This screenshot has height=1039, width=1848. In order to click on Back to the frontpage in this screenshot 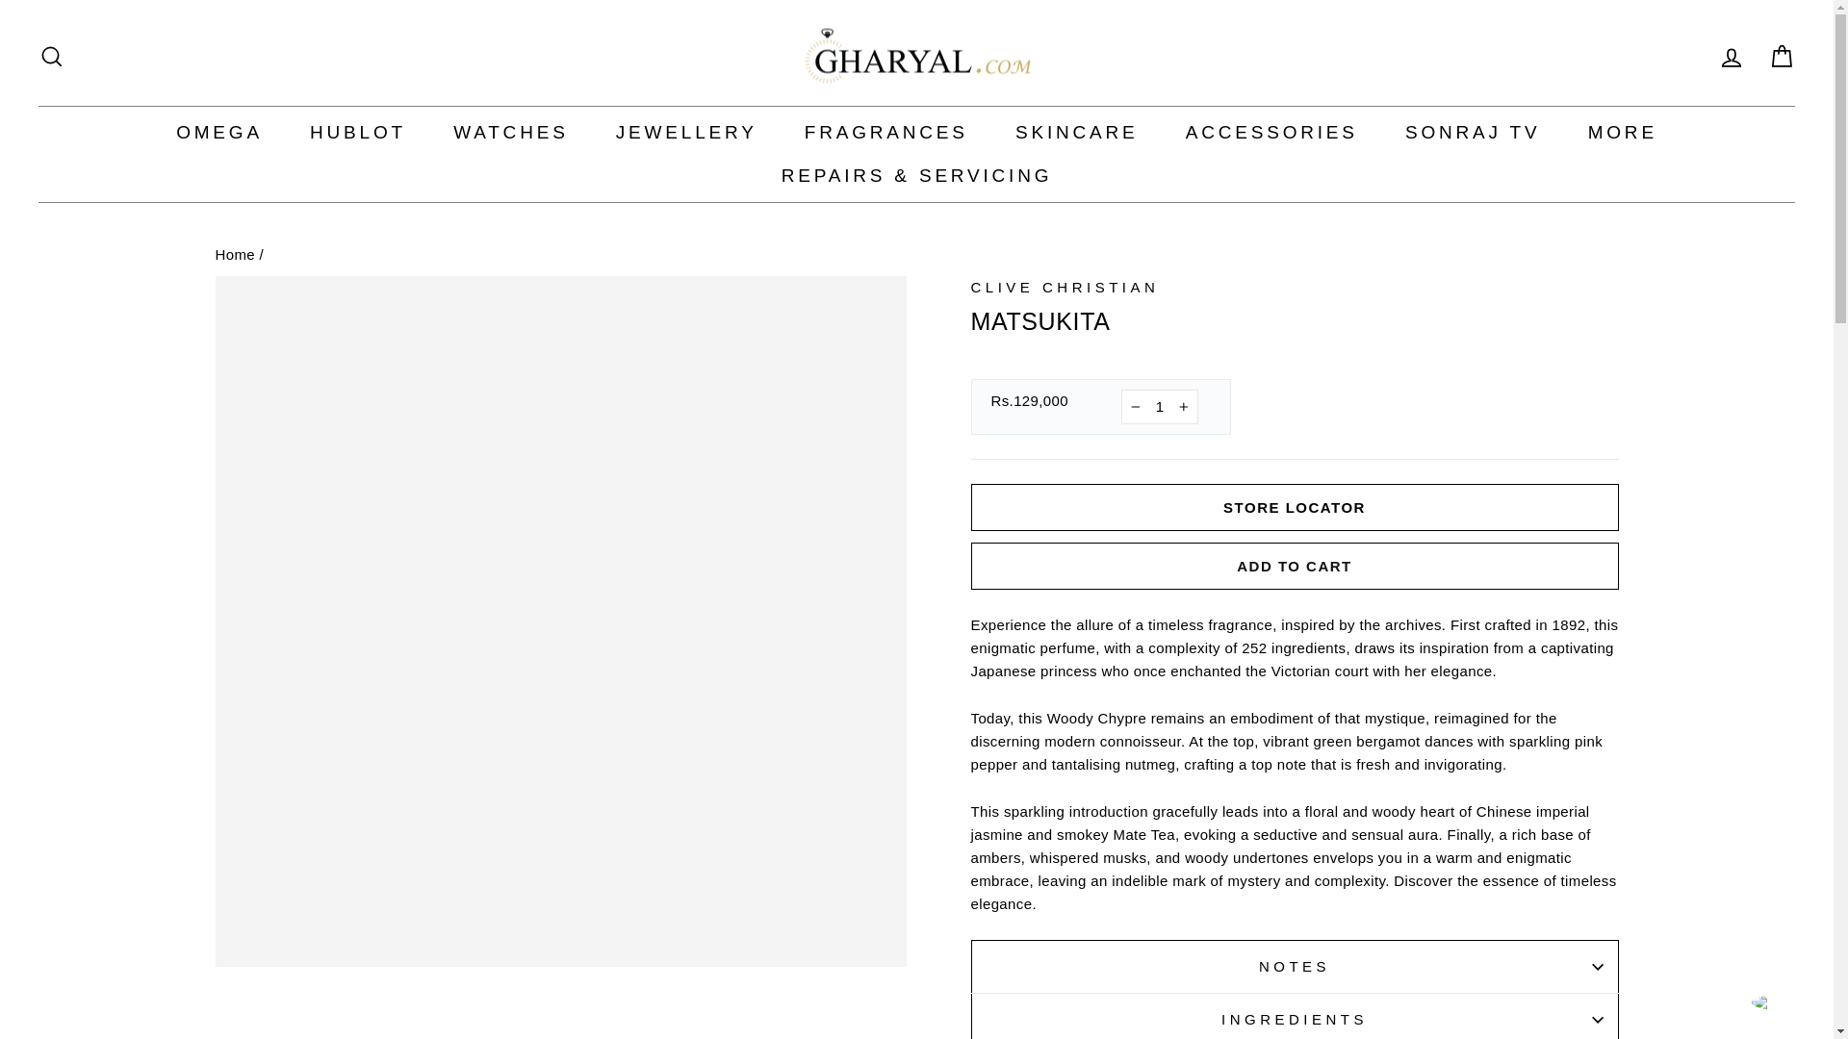, I will do `click(236, 254)`.